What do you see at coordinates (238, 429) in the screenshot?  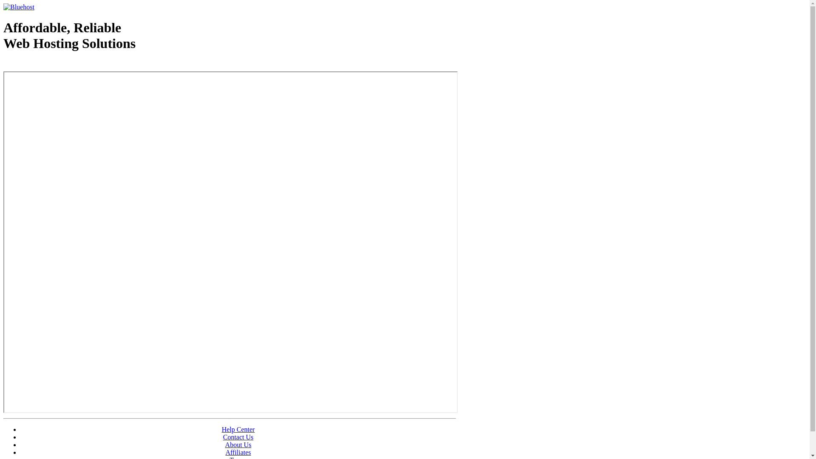 I see `Help Center` at bounding box center [238, 429].